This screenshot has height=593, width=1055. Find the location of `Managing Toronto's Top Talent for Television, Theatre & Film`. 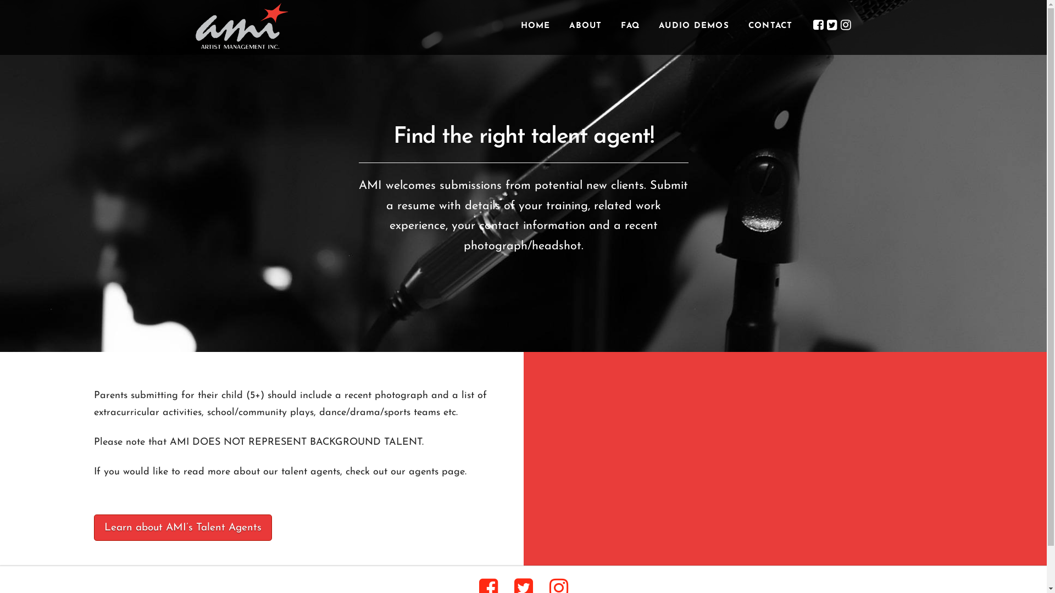

Managing Toronto's Top Talent for Television, Theatre & Film is located at coordinates (242, 26).